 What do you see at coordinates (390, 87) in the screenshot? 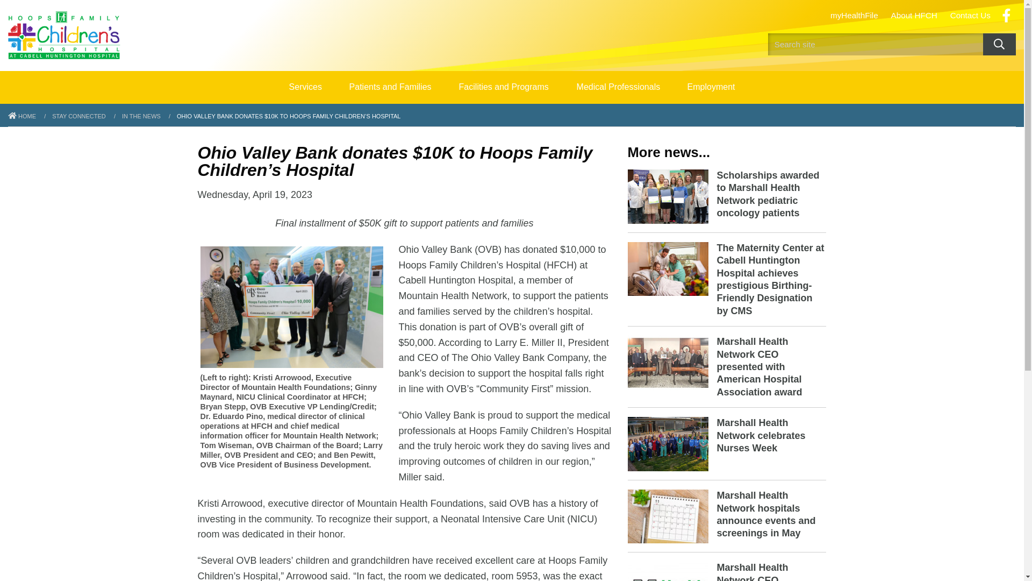
I see `Patients and Families` at bounding box center [390, 87].